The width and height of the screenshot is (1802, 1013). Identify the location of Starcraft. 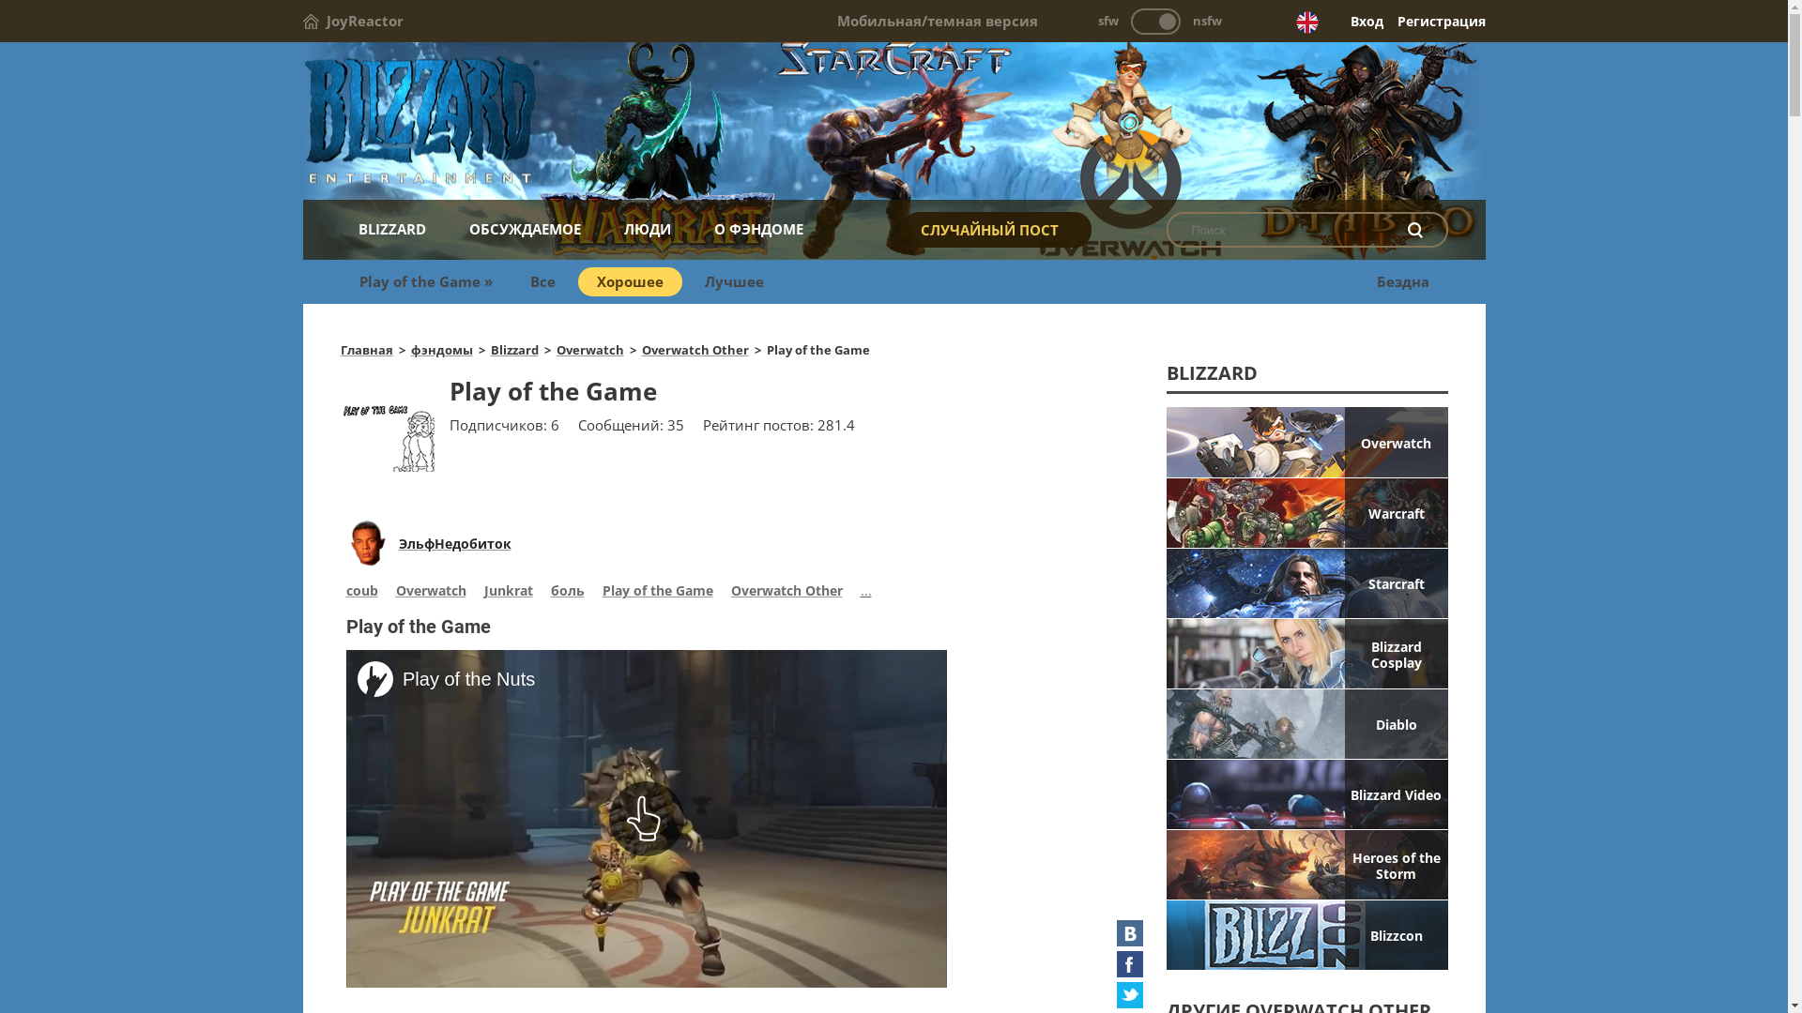
(1306, 583).